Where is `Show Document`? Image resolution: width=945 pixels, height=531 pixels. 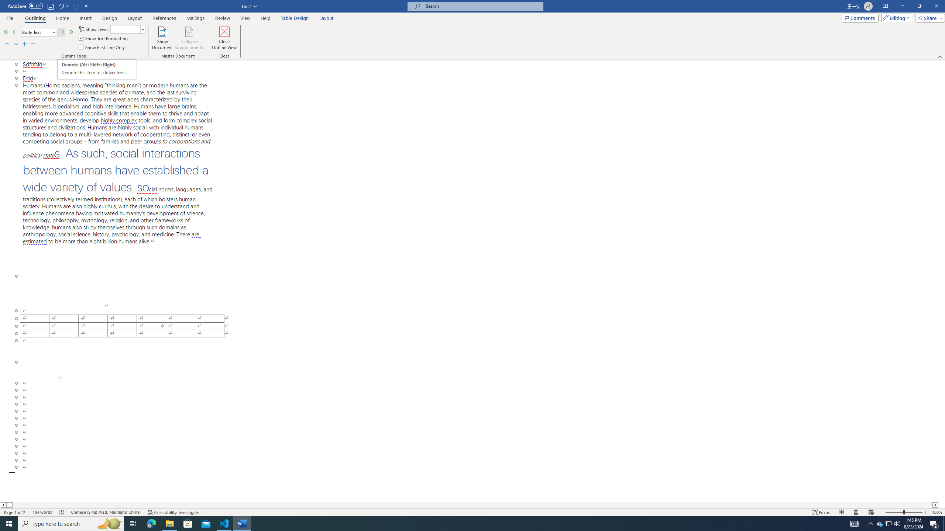 Show Document is located at coordinates (162, 38).